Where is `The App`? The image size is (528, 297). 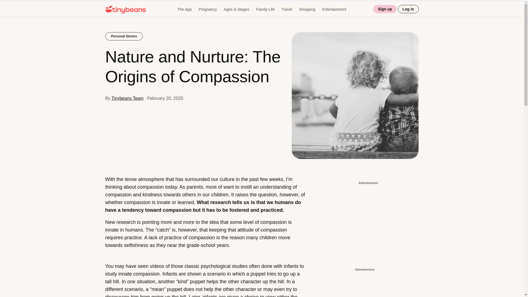 The App is located at coordinates (184, 9).